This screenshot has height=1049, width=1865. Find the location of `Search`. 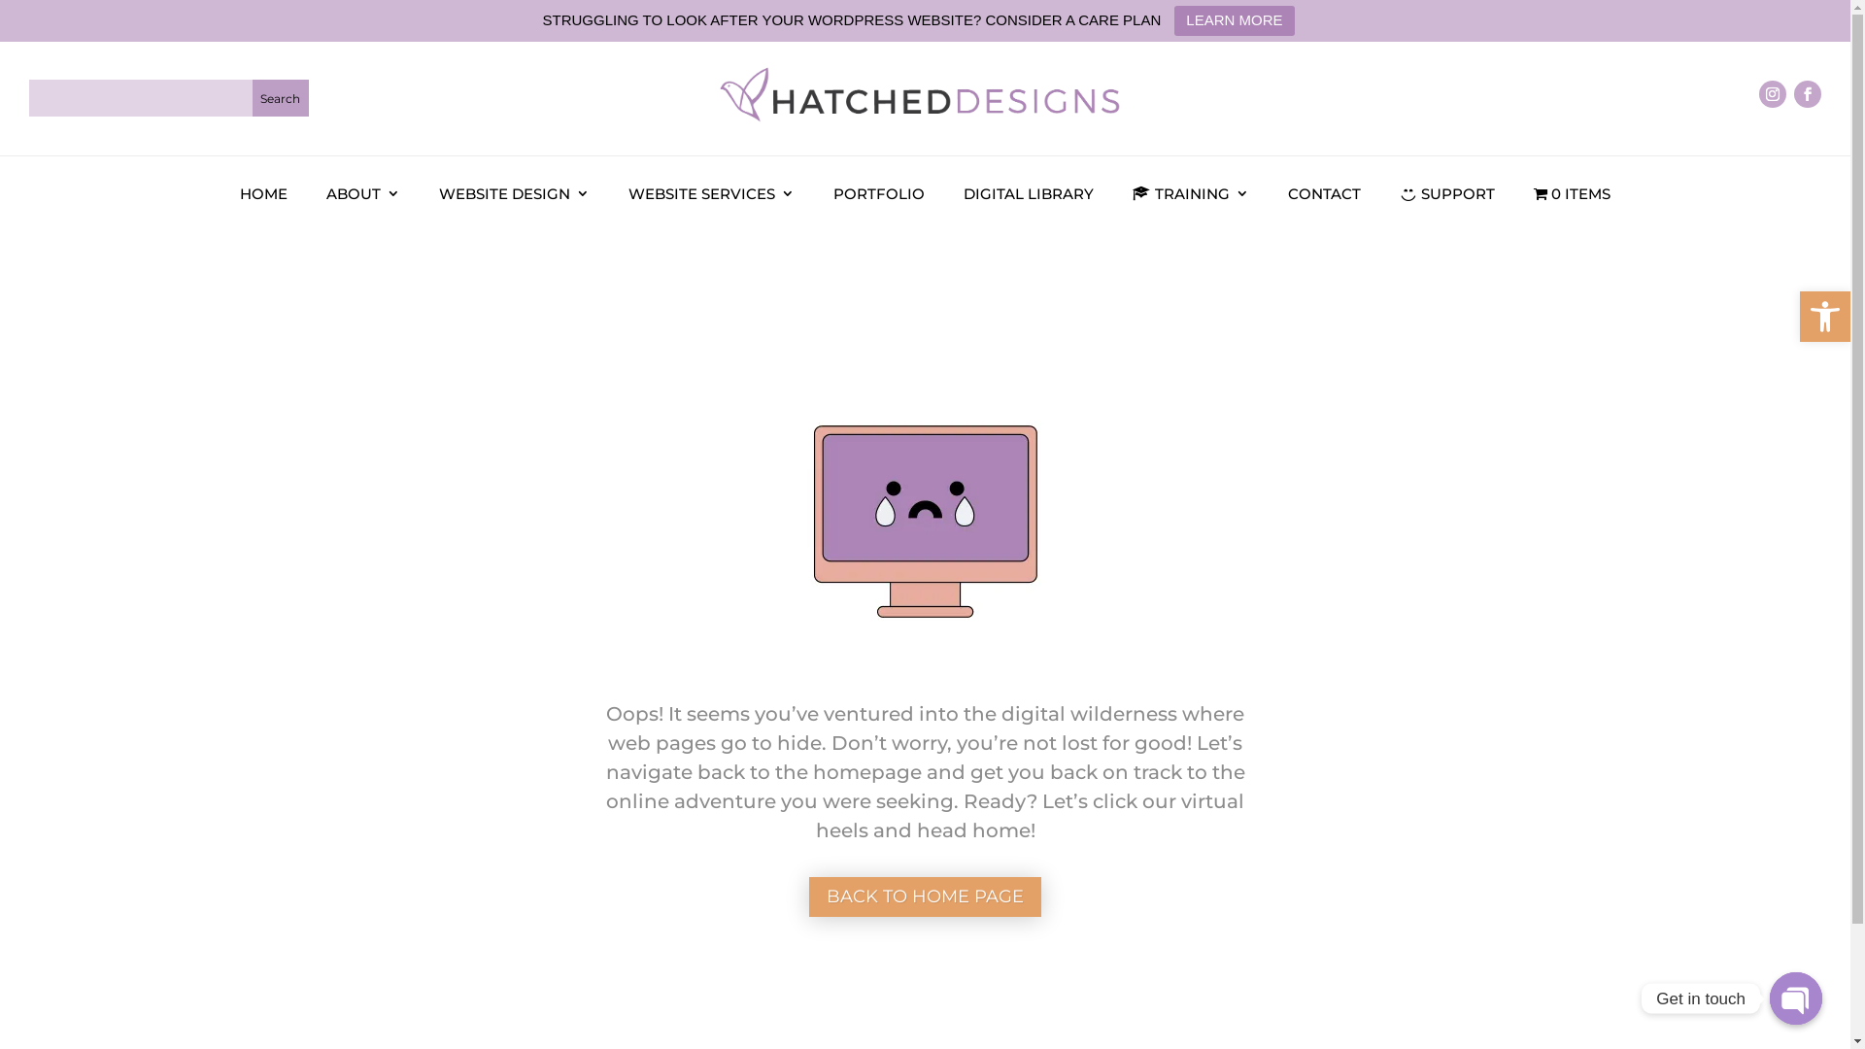

Search is located at coordinates (281, 98).